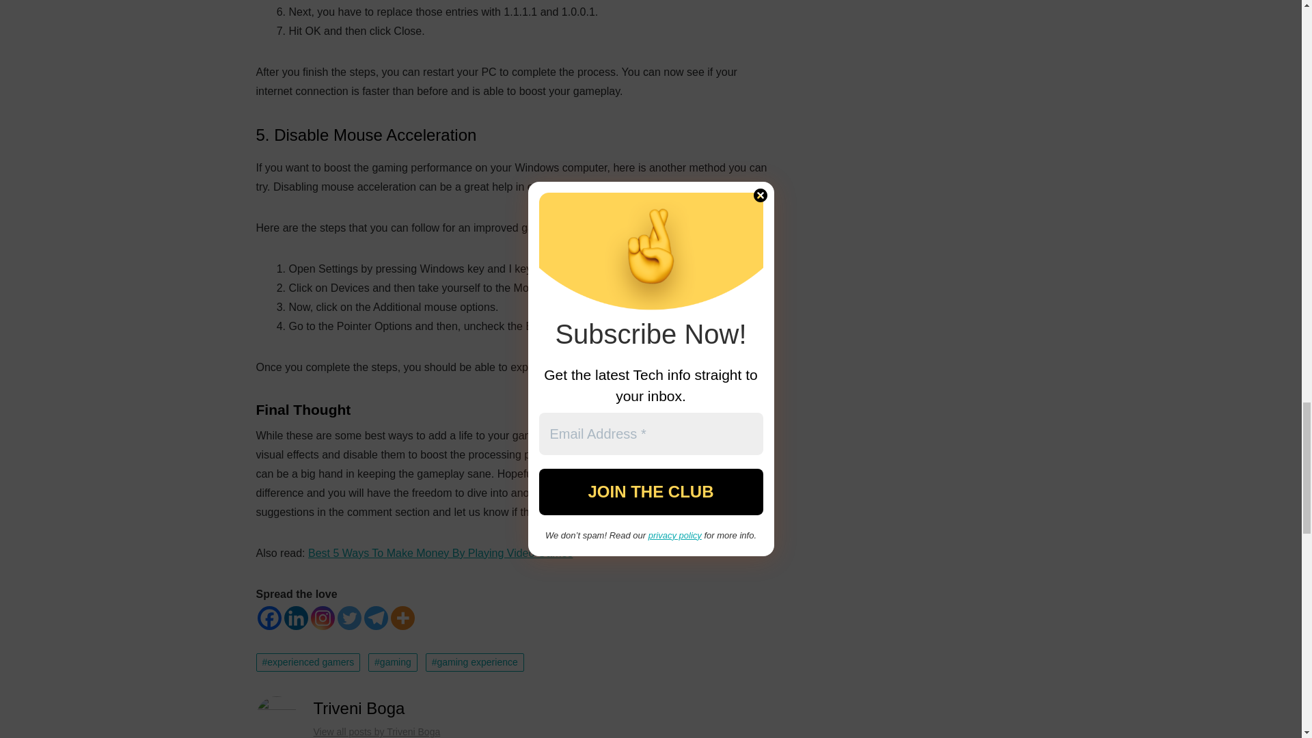  Describe the element at coordinates (297, 618) in the screenshot. I see `Linkedin` at that location.